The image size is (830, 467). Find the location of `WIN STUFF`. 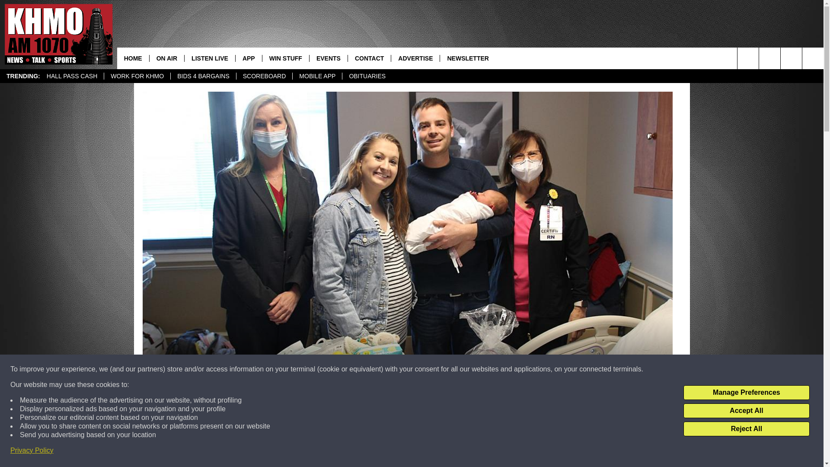

WIN STUFF is located at coordinates (285, 58).